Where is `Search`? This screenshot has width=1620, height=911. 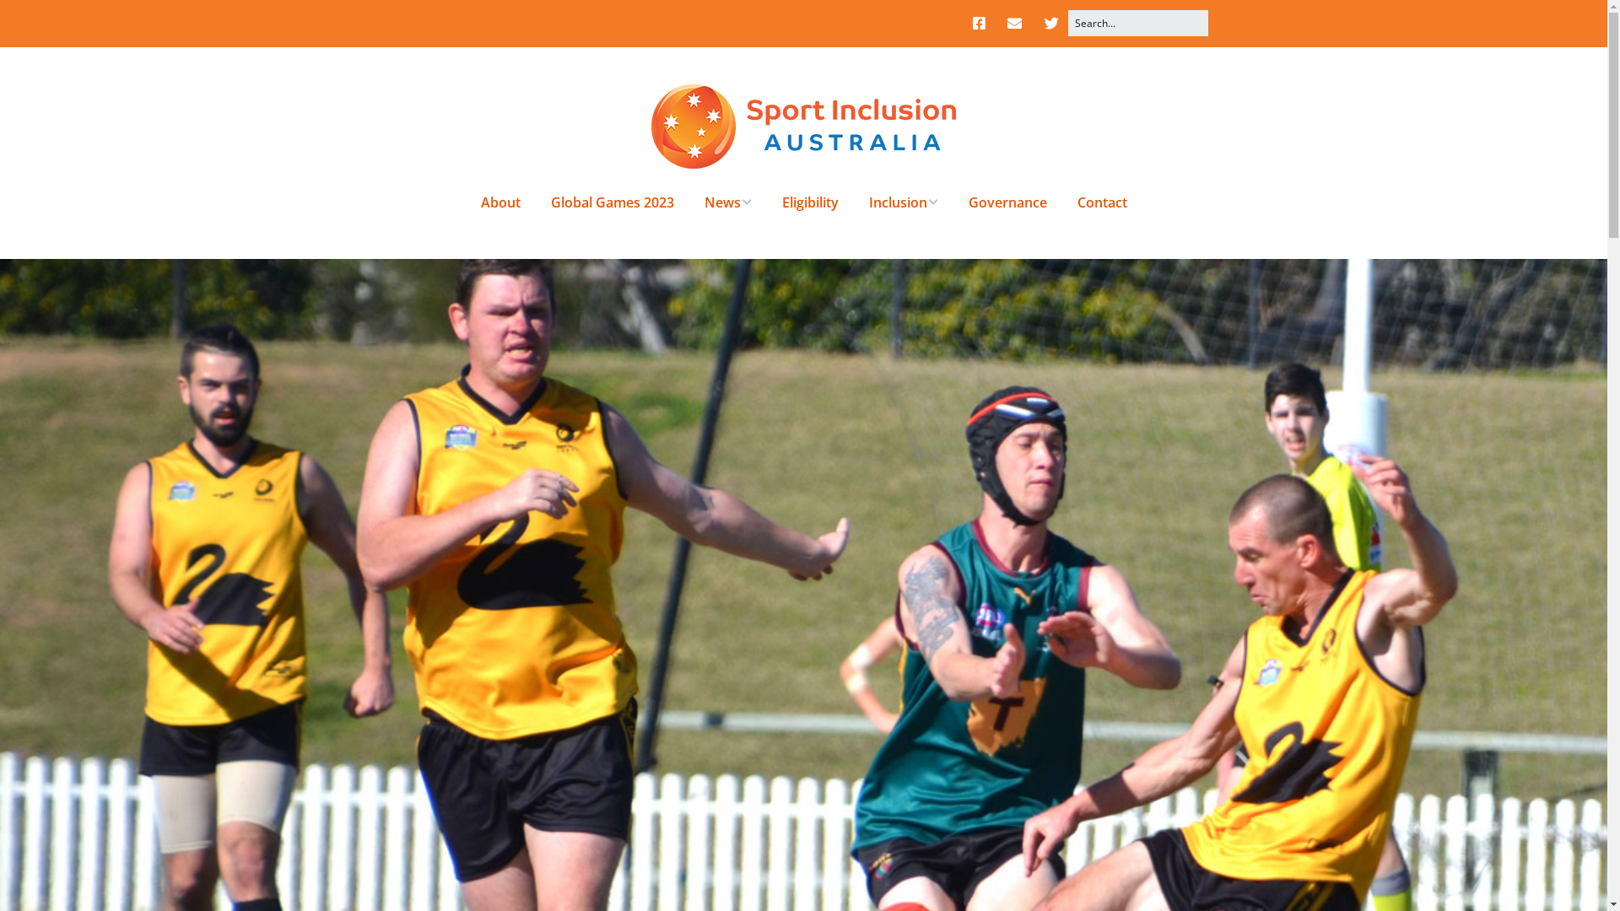
Search is located at coordinates (33, 19).